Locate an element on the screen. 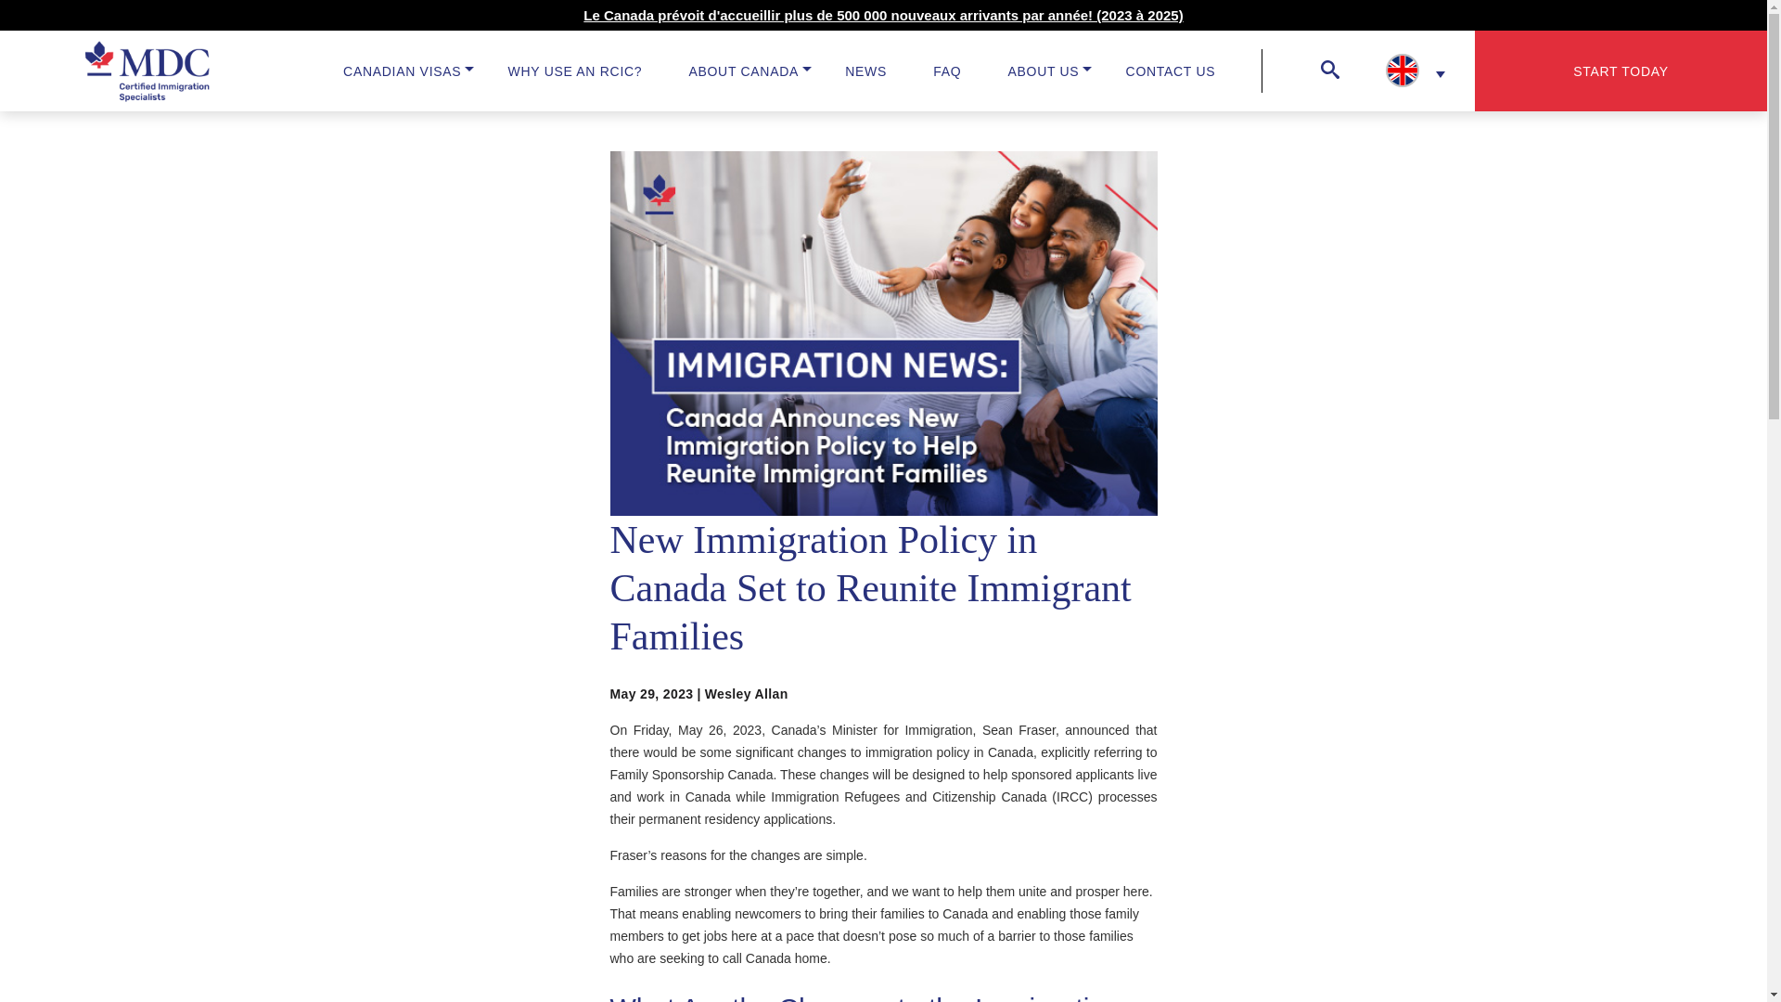 Image resolution: width=1781 pixels, height=1002 pixels. WHY USE AN RCIC? is located at coordinates (575, 71).